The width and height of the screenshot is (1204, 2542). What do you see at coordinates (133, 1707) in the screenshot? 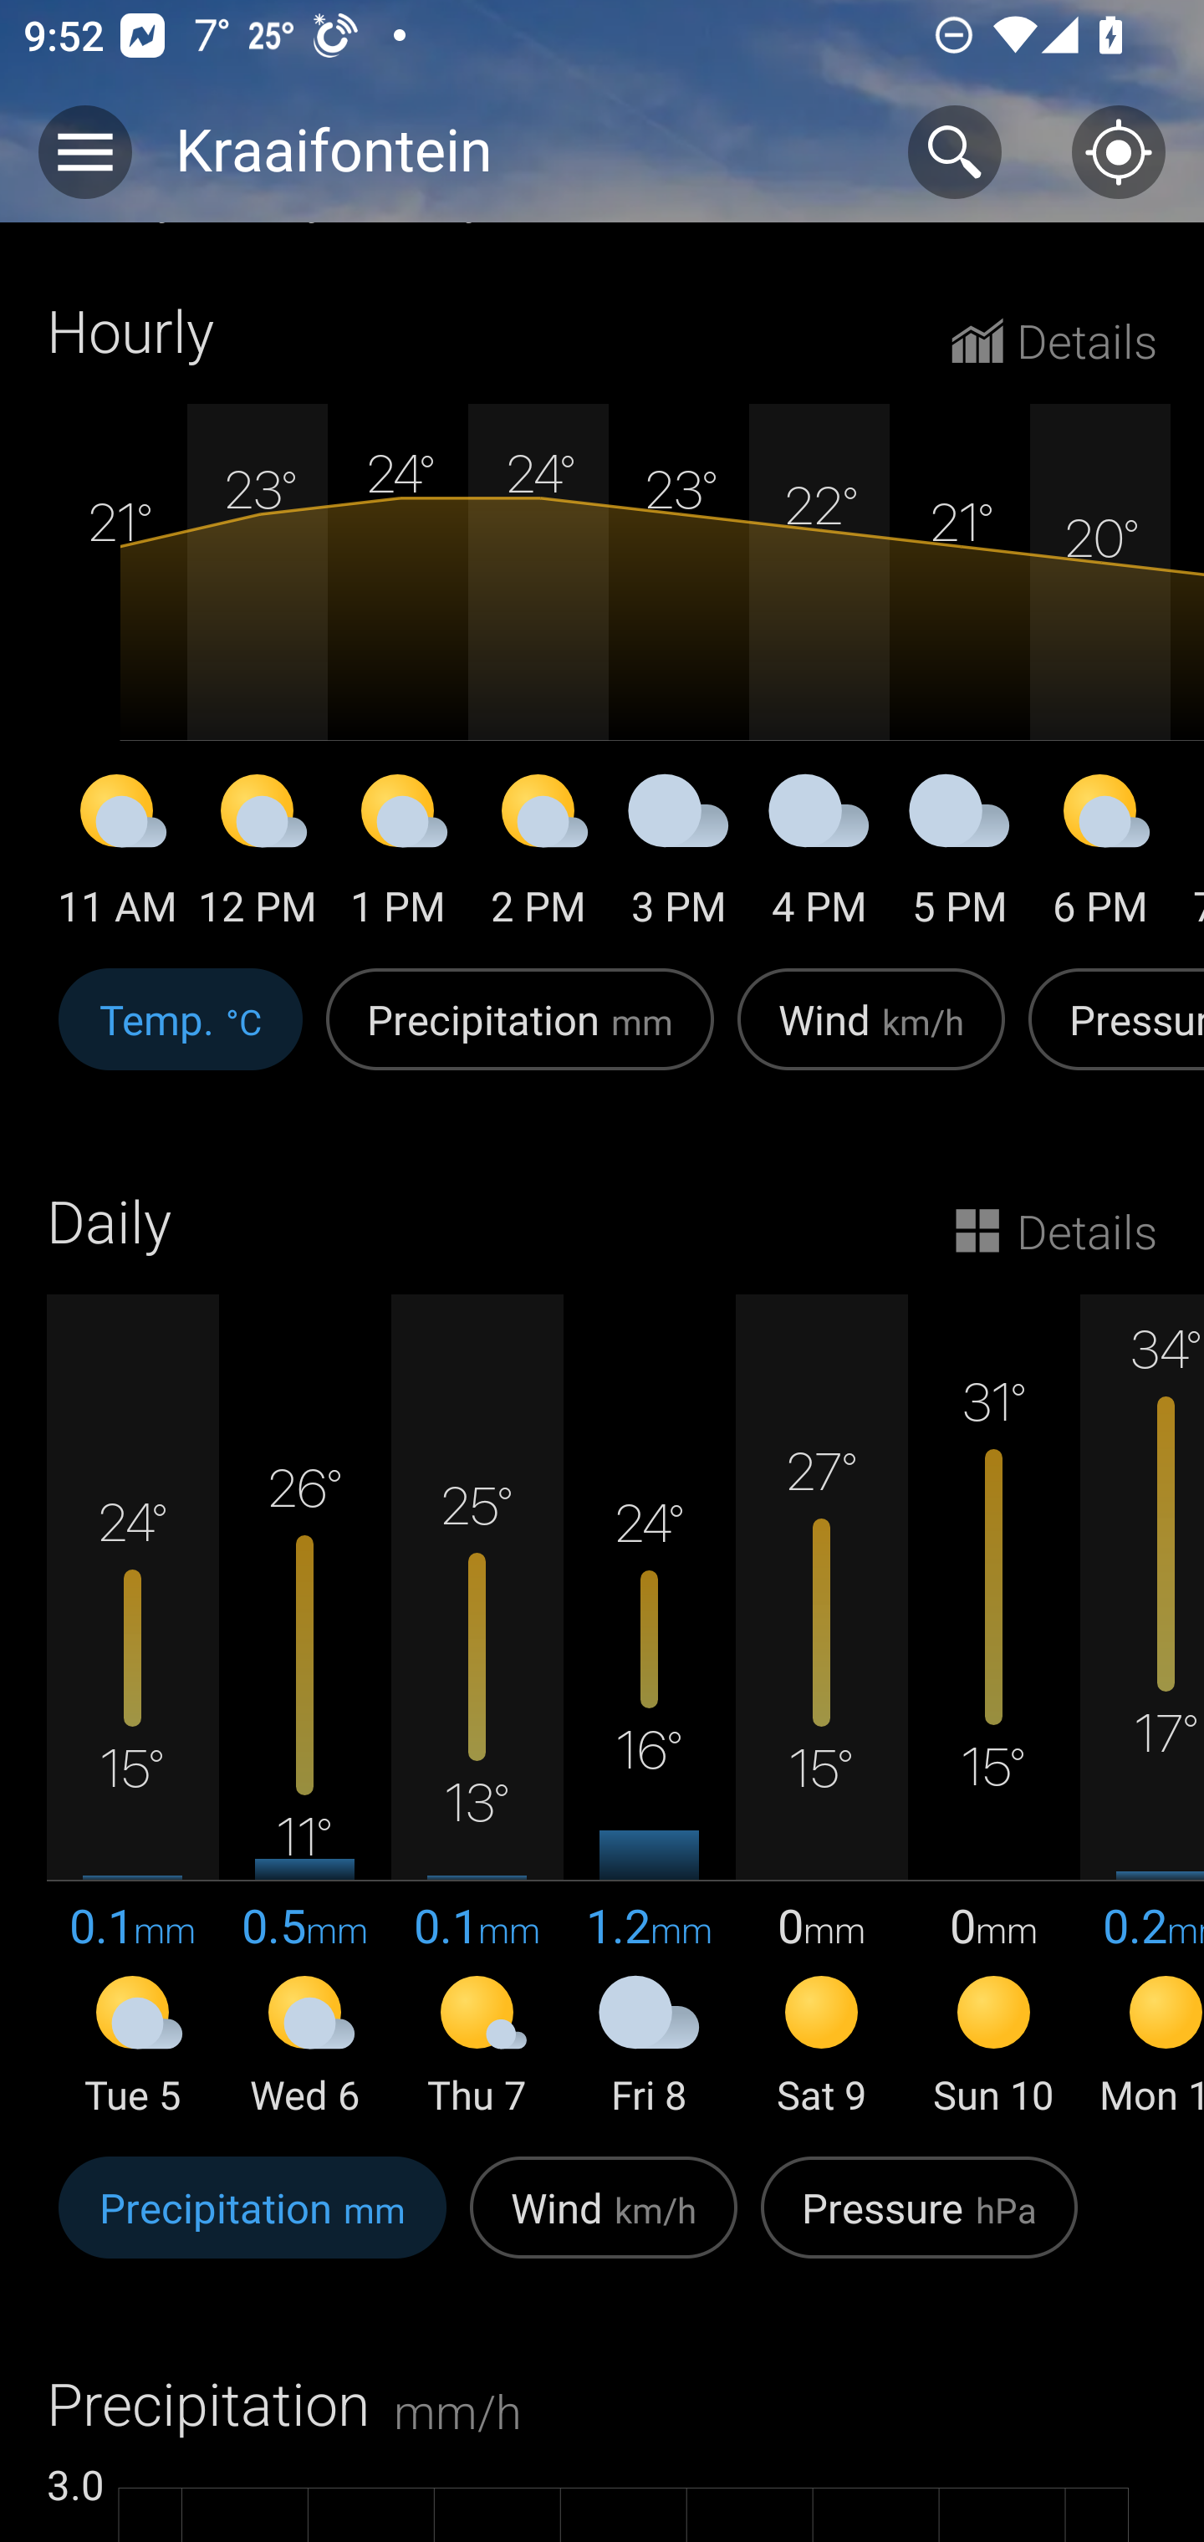
I see `24° 15° 0.1 mm Tue 5` at bounding box center [133, 1707].